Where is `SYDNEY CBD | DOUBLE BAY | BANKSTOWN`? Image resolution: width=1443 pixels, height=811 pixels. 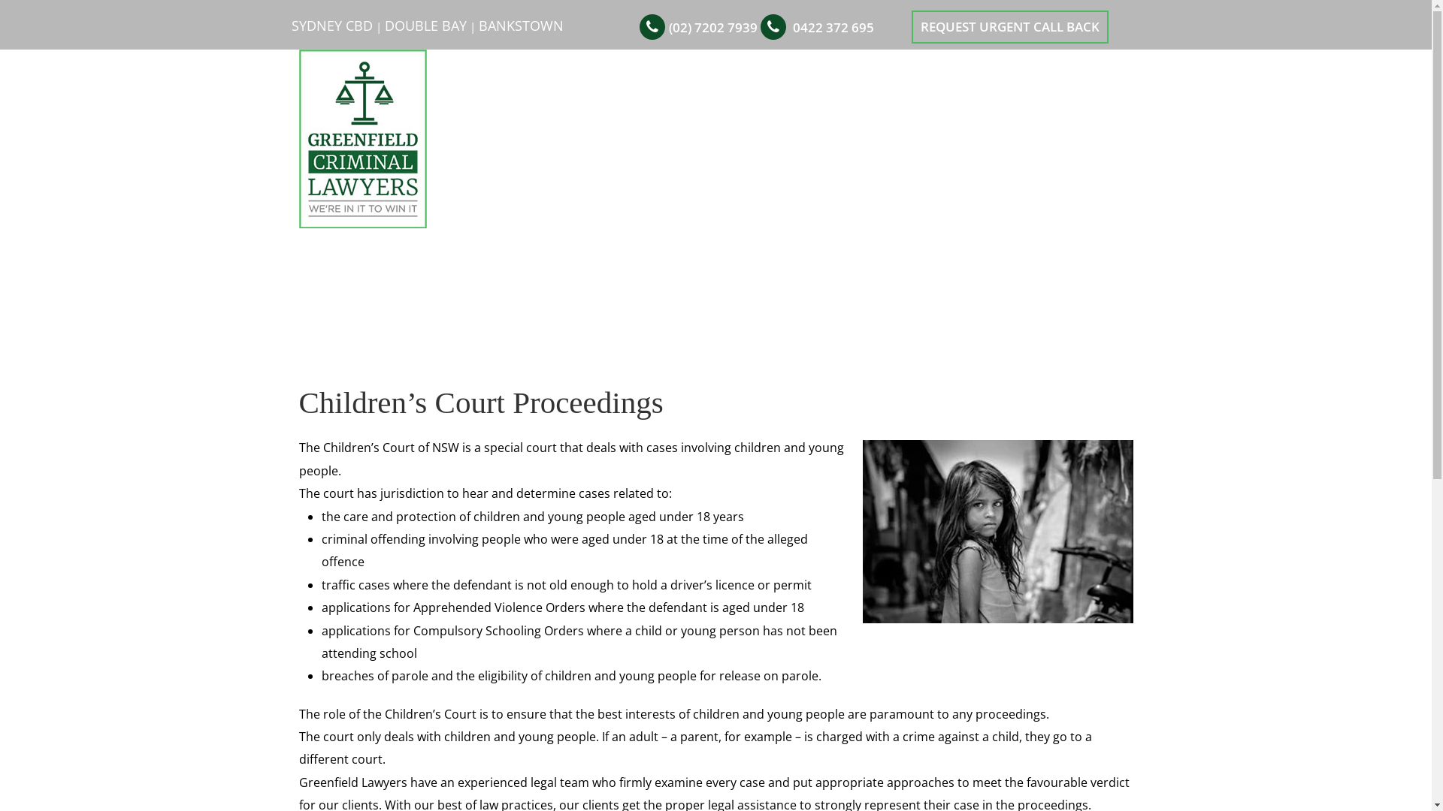
SYDNEY CBD | DOUBLE BAY | BANKSTOWN is located at coordinates (428, 26).